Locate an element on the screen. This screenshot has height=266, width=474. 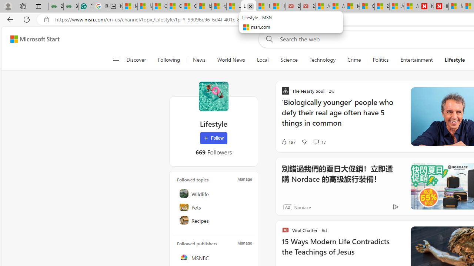
Lifestyle is located at coordinates (213, 96).